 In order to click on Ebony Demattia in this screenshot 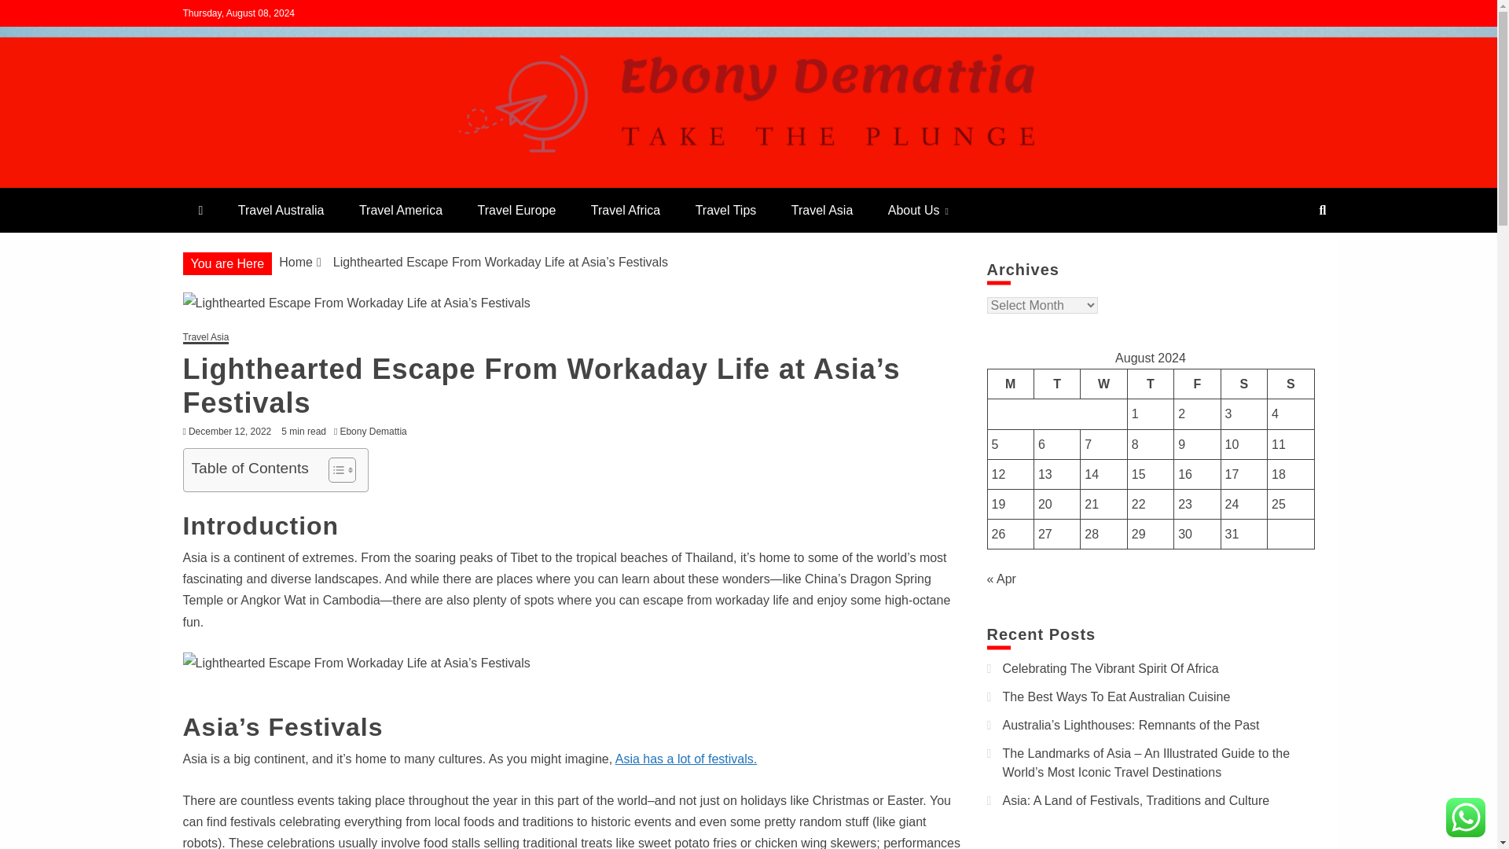, I will do `click(295, 181)`.